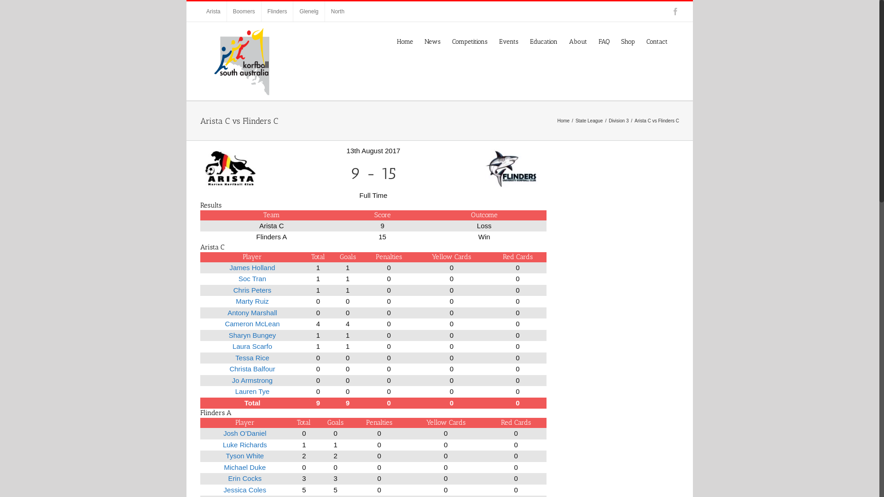 The width and height of the screenshot is (884, 497). What do you see at coordinates (252, 313) in the screenshot?
I see `Antony Marshall` at bounding box center [252, 313].